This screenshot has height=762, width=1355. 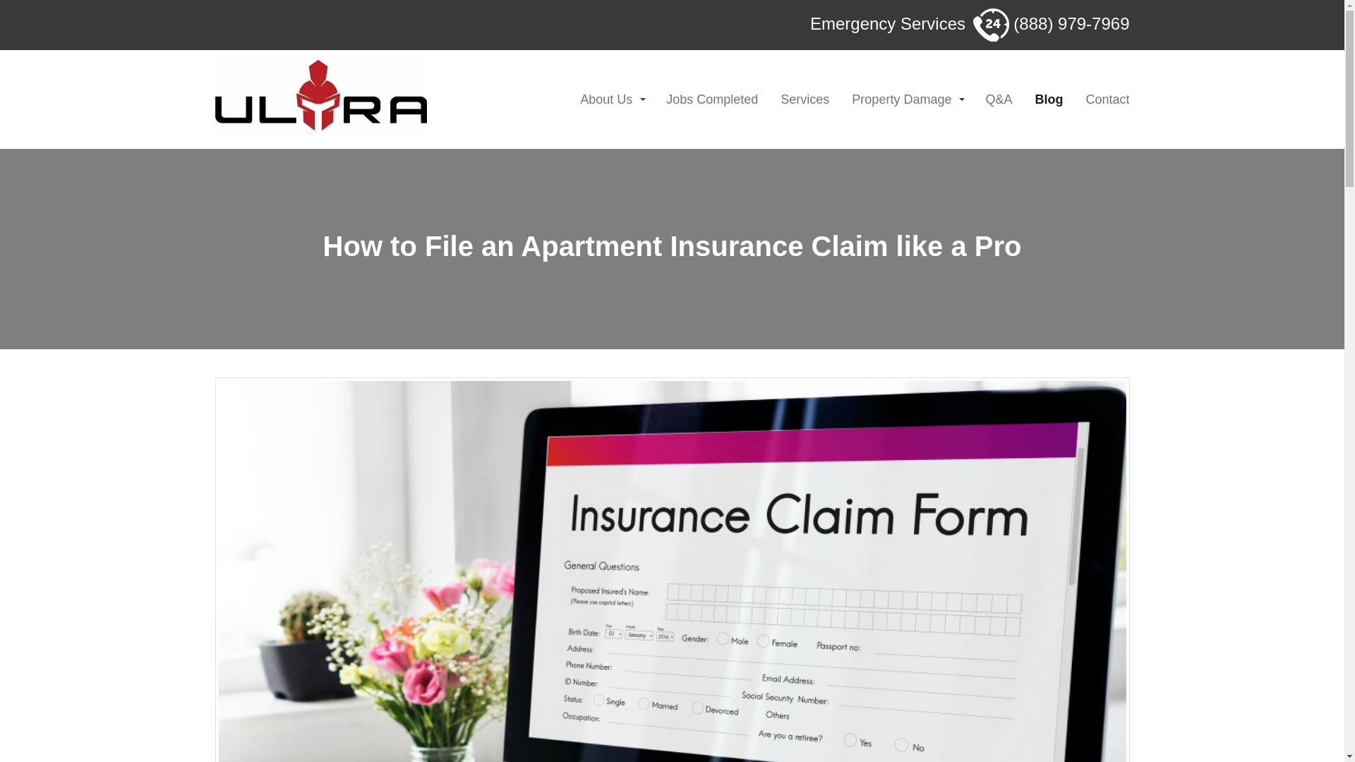 What do you see at coordinates (611, 99) in the screenshot?
I see `About Us` at bounding box center [611, 99].